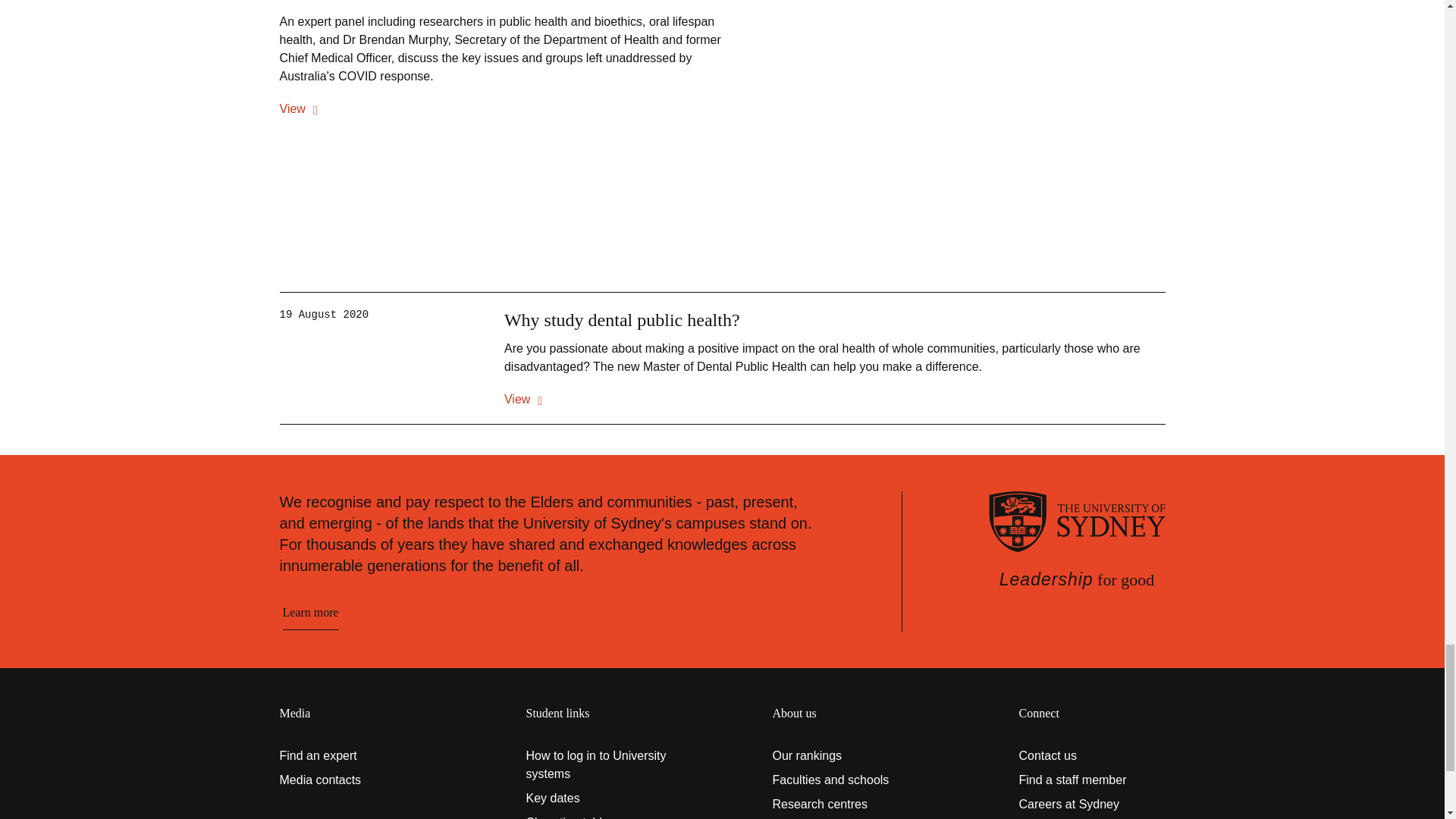  What do you see at coordinates (599, 816) in the screenshot?
I see `Class timetables` at bounding box center [599, 816].